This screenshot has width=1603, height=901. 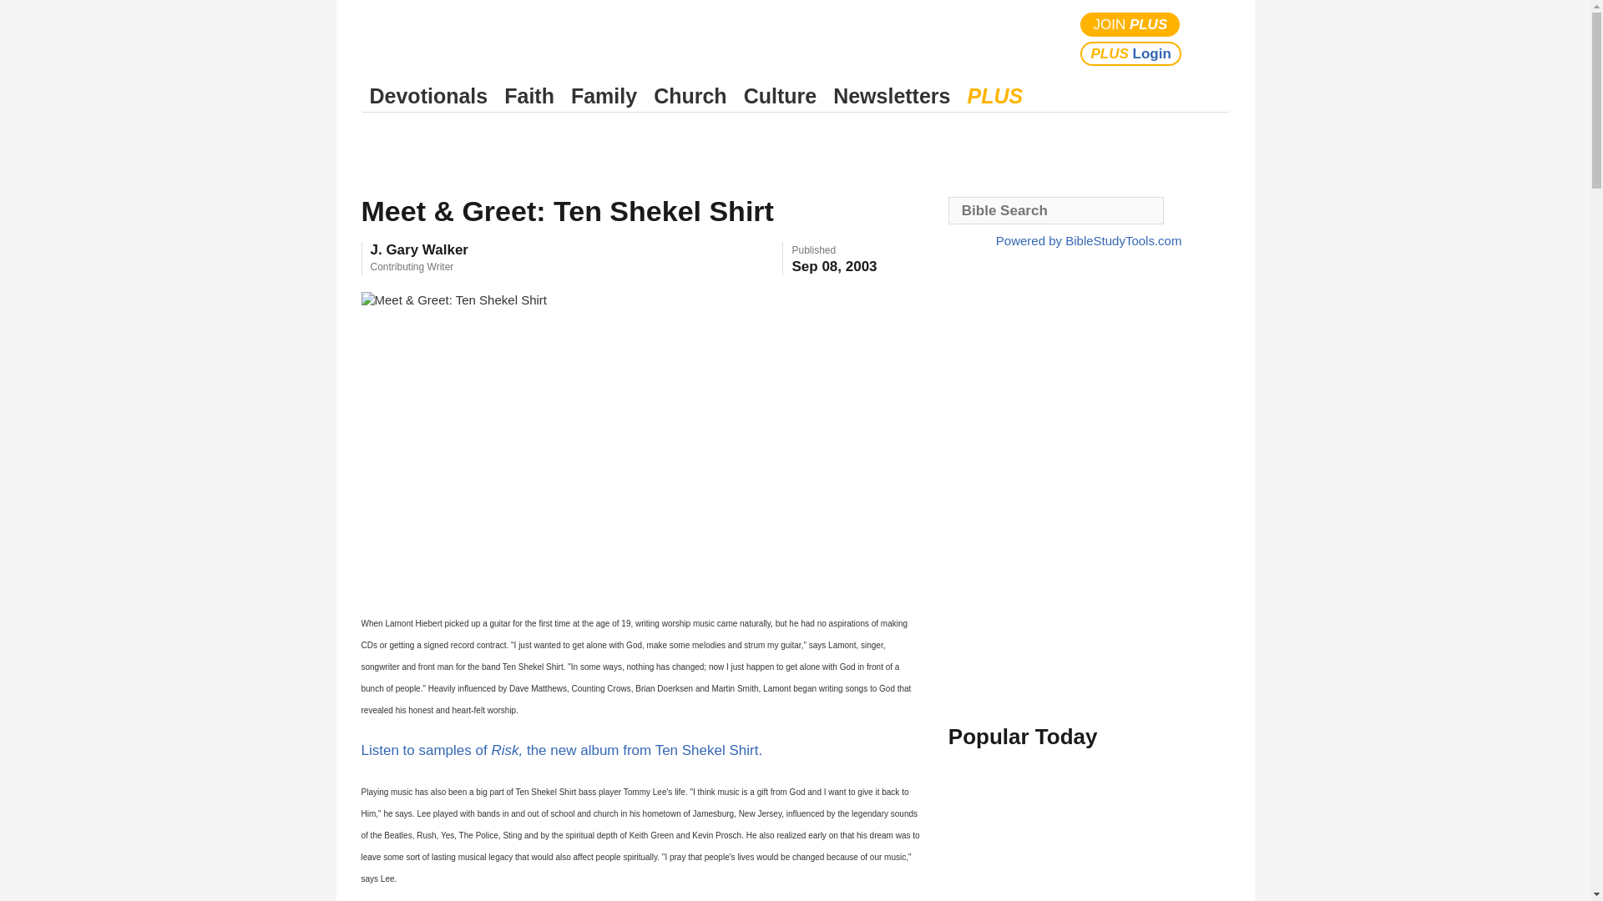 What do you see at coordinates (1212, 38) in the screenshot?
I see `Search` at bounding box center [1212, 38].